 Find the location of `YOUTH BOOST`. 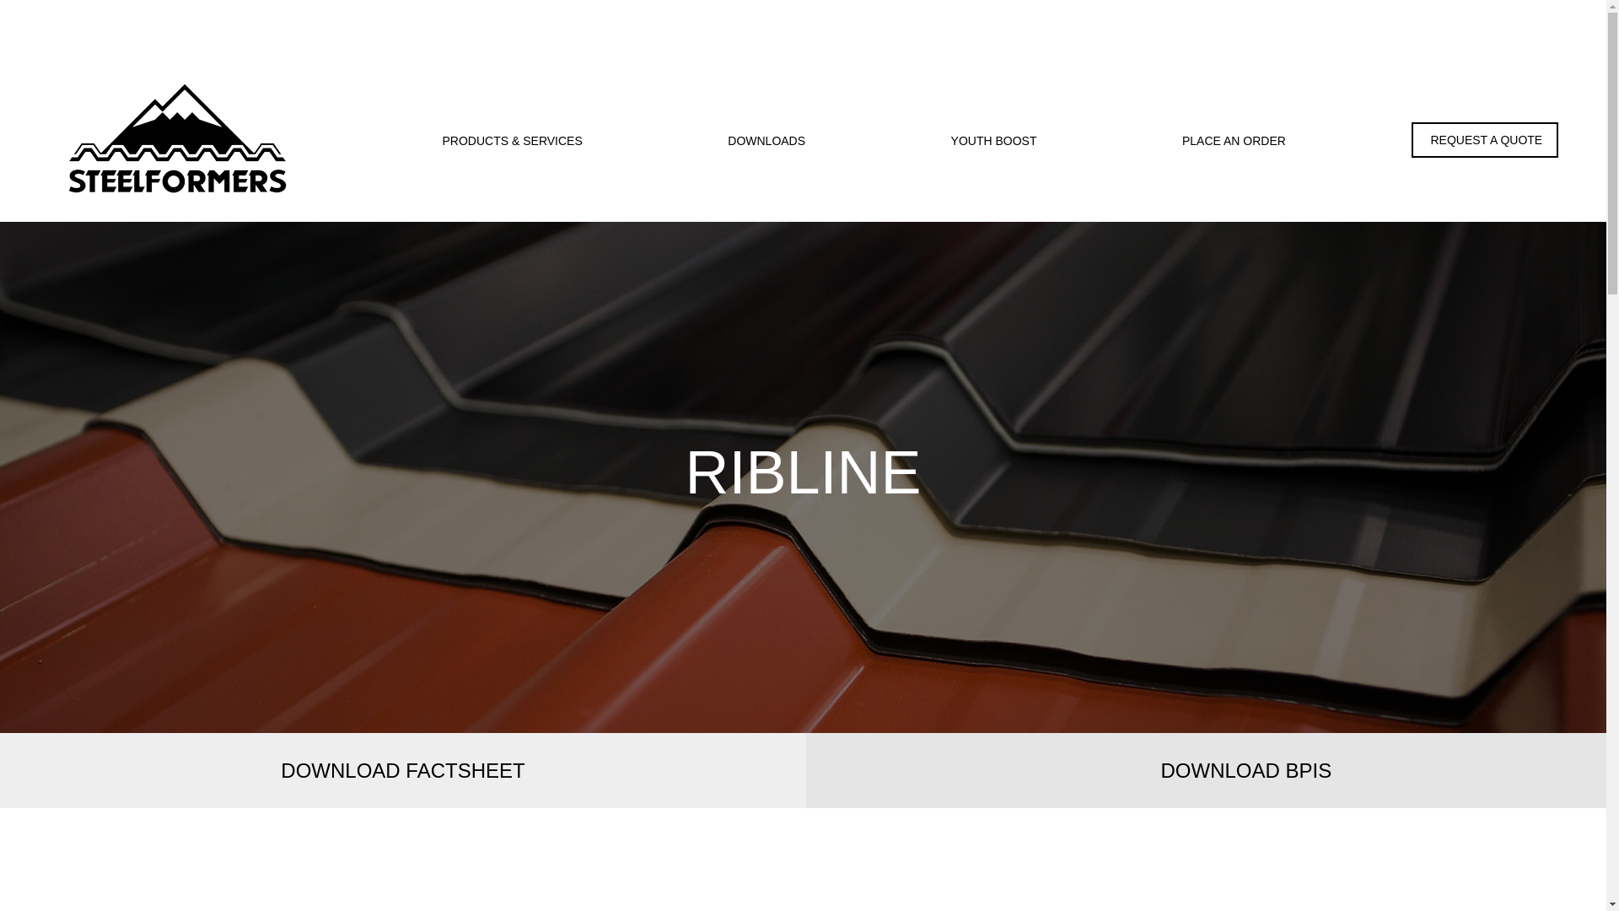

YOUTH BOOST is located at coordinates (933, 140).